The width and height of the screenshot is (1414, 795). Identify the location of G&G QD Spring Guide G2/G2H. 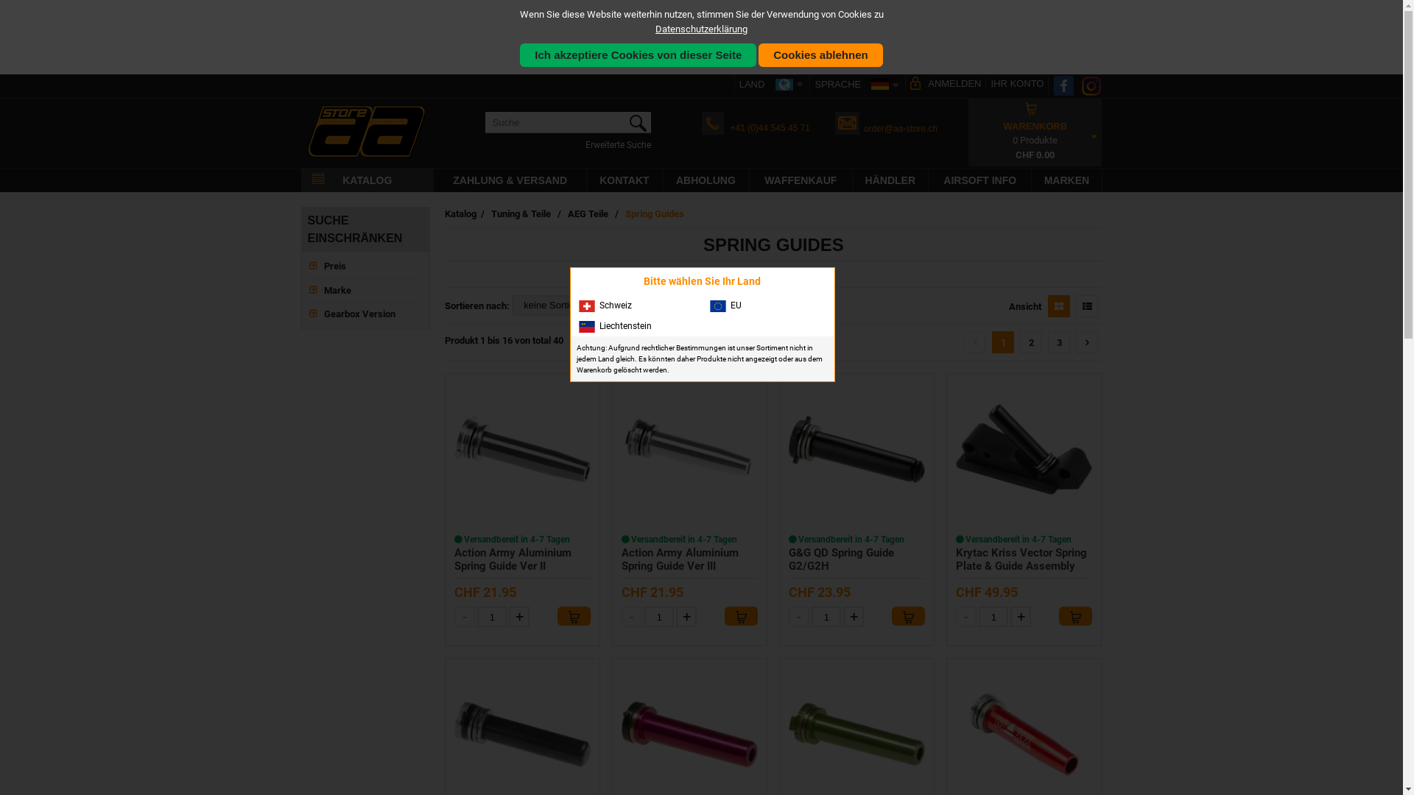
(857, 449).